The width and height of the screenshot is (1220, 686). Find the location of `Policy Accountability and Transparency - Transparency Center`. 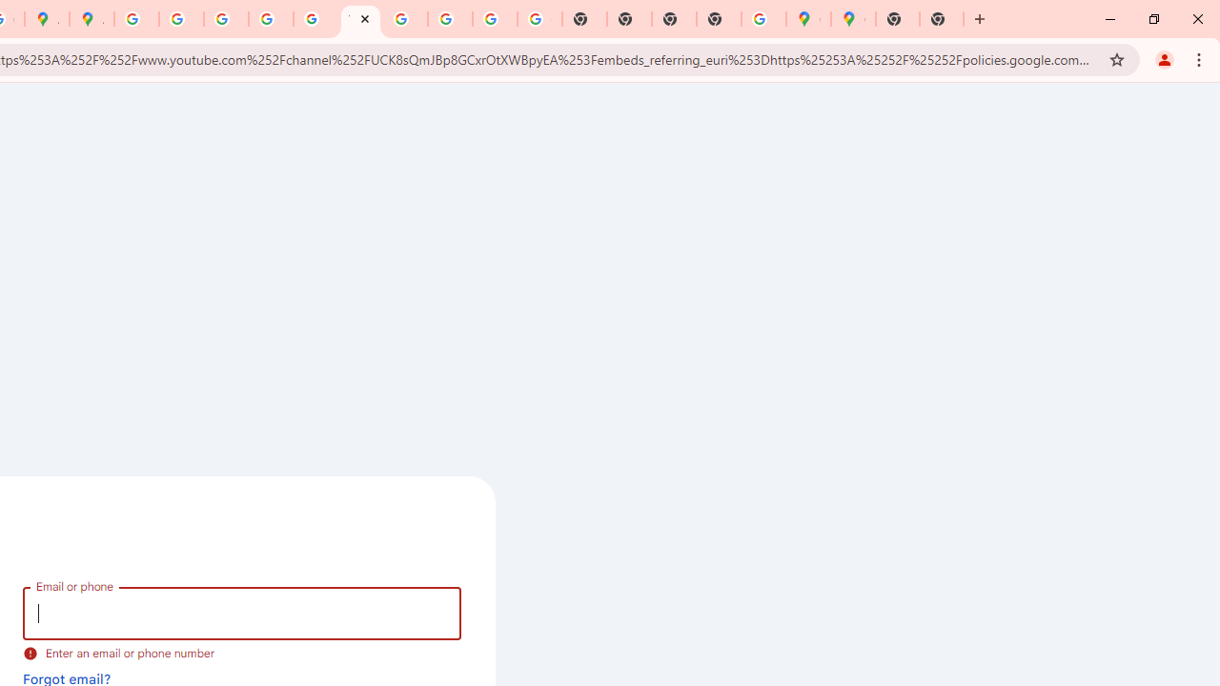

Policy Accountability and Transparency - Transparency Center is located at coordinates (137, 19).